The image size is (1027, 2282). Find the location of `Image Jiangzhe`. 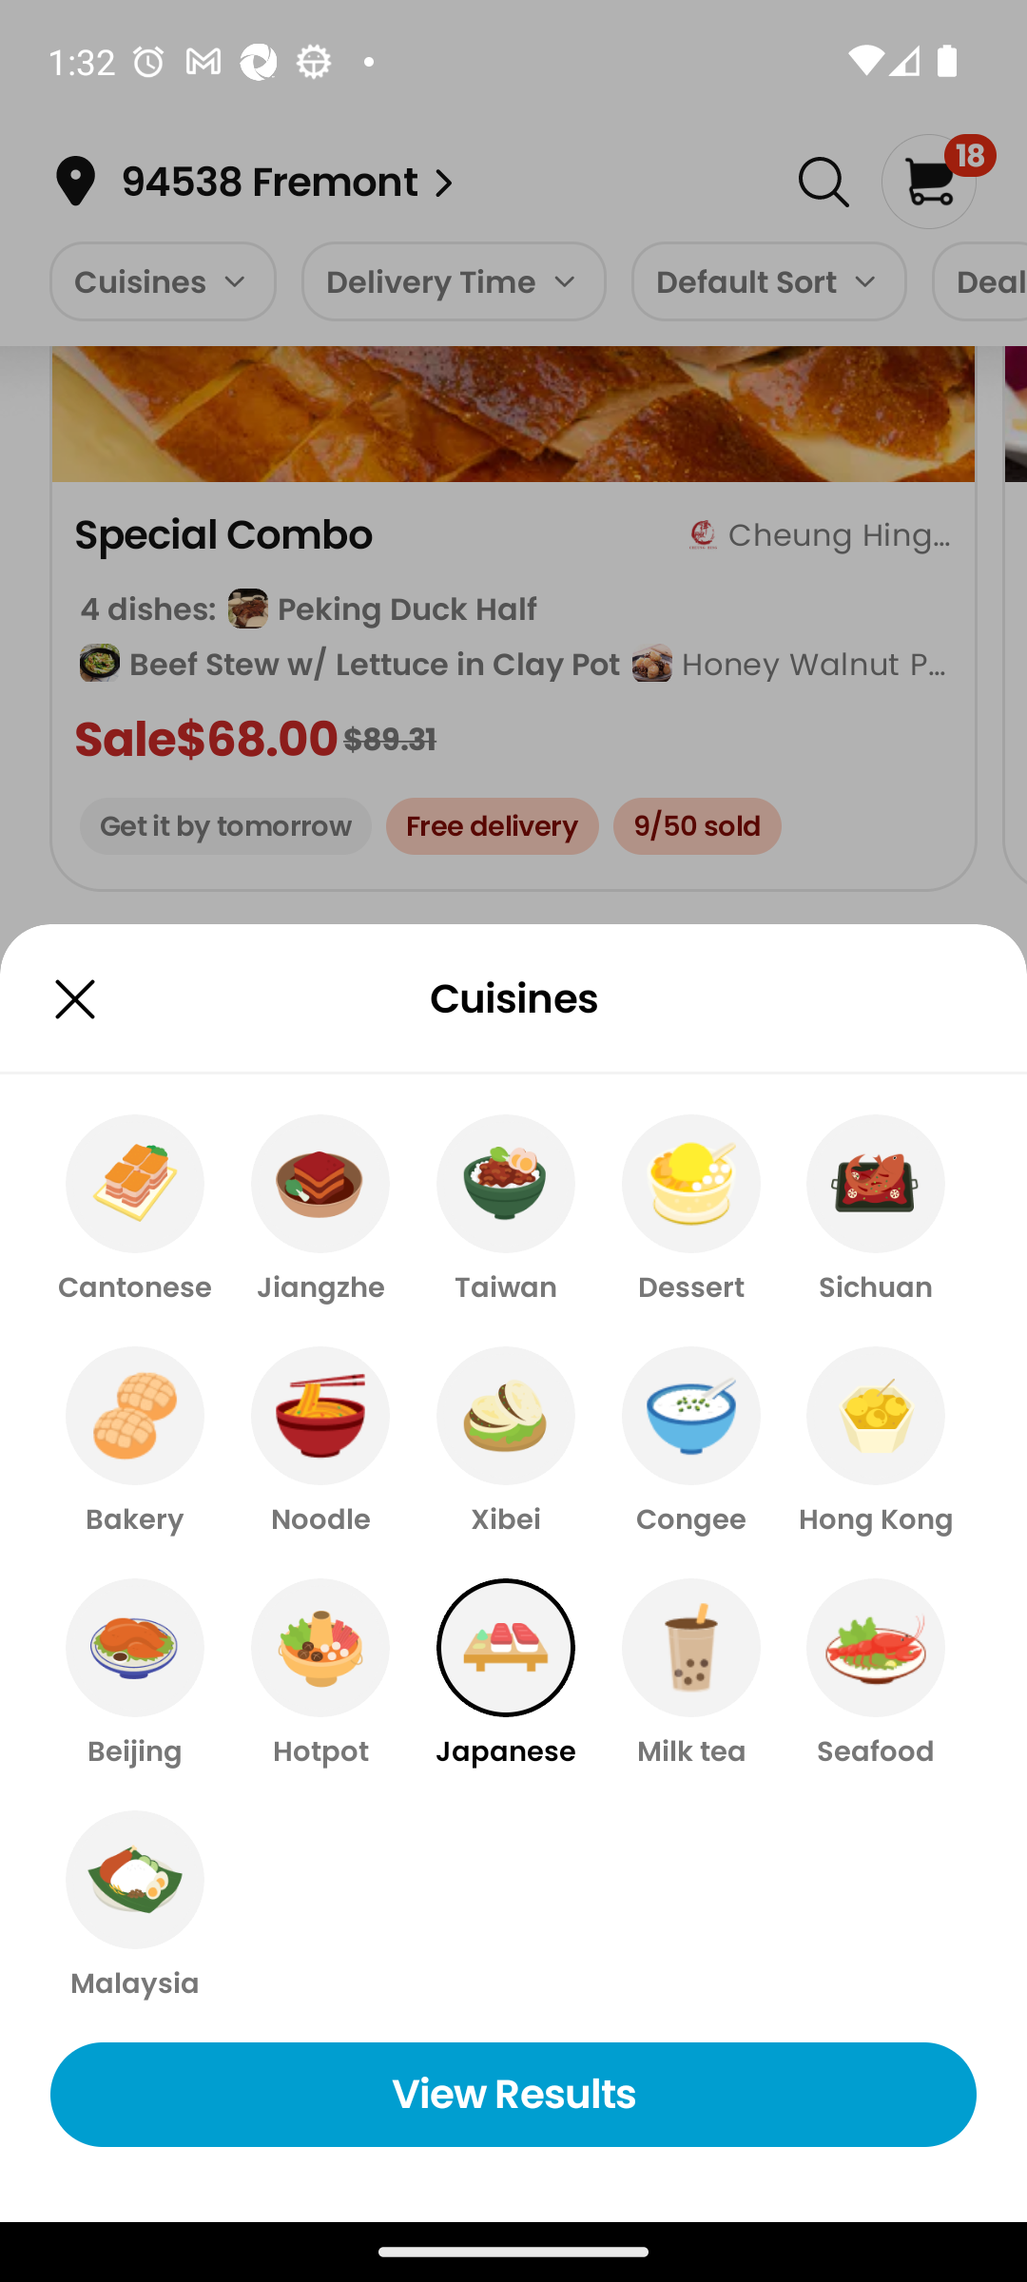

Image Jiangzhe is located at coordinates (320, 1209).